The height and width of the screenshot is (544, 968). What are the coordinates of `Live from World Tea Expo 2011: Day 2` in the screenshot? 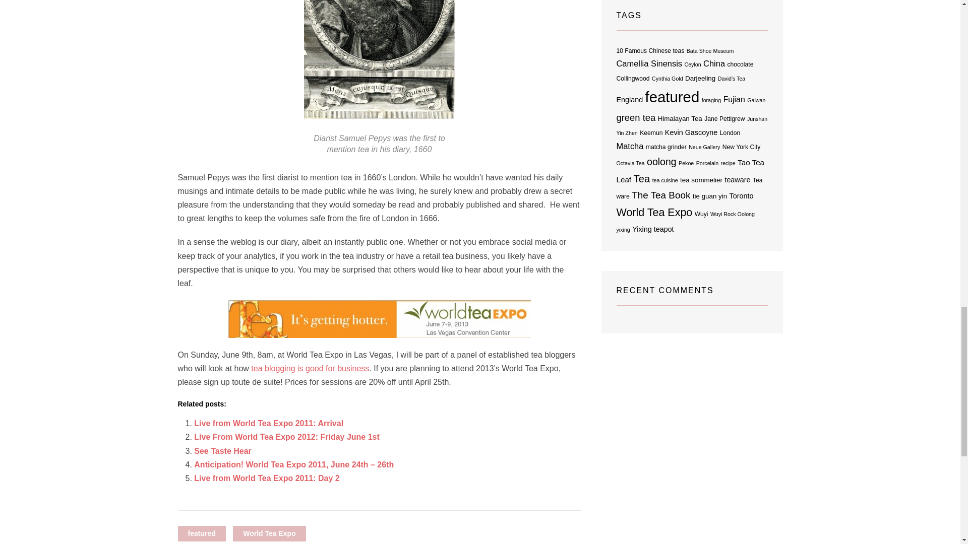 It's located at (267, 478).